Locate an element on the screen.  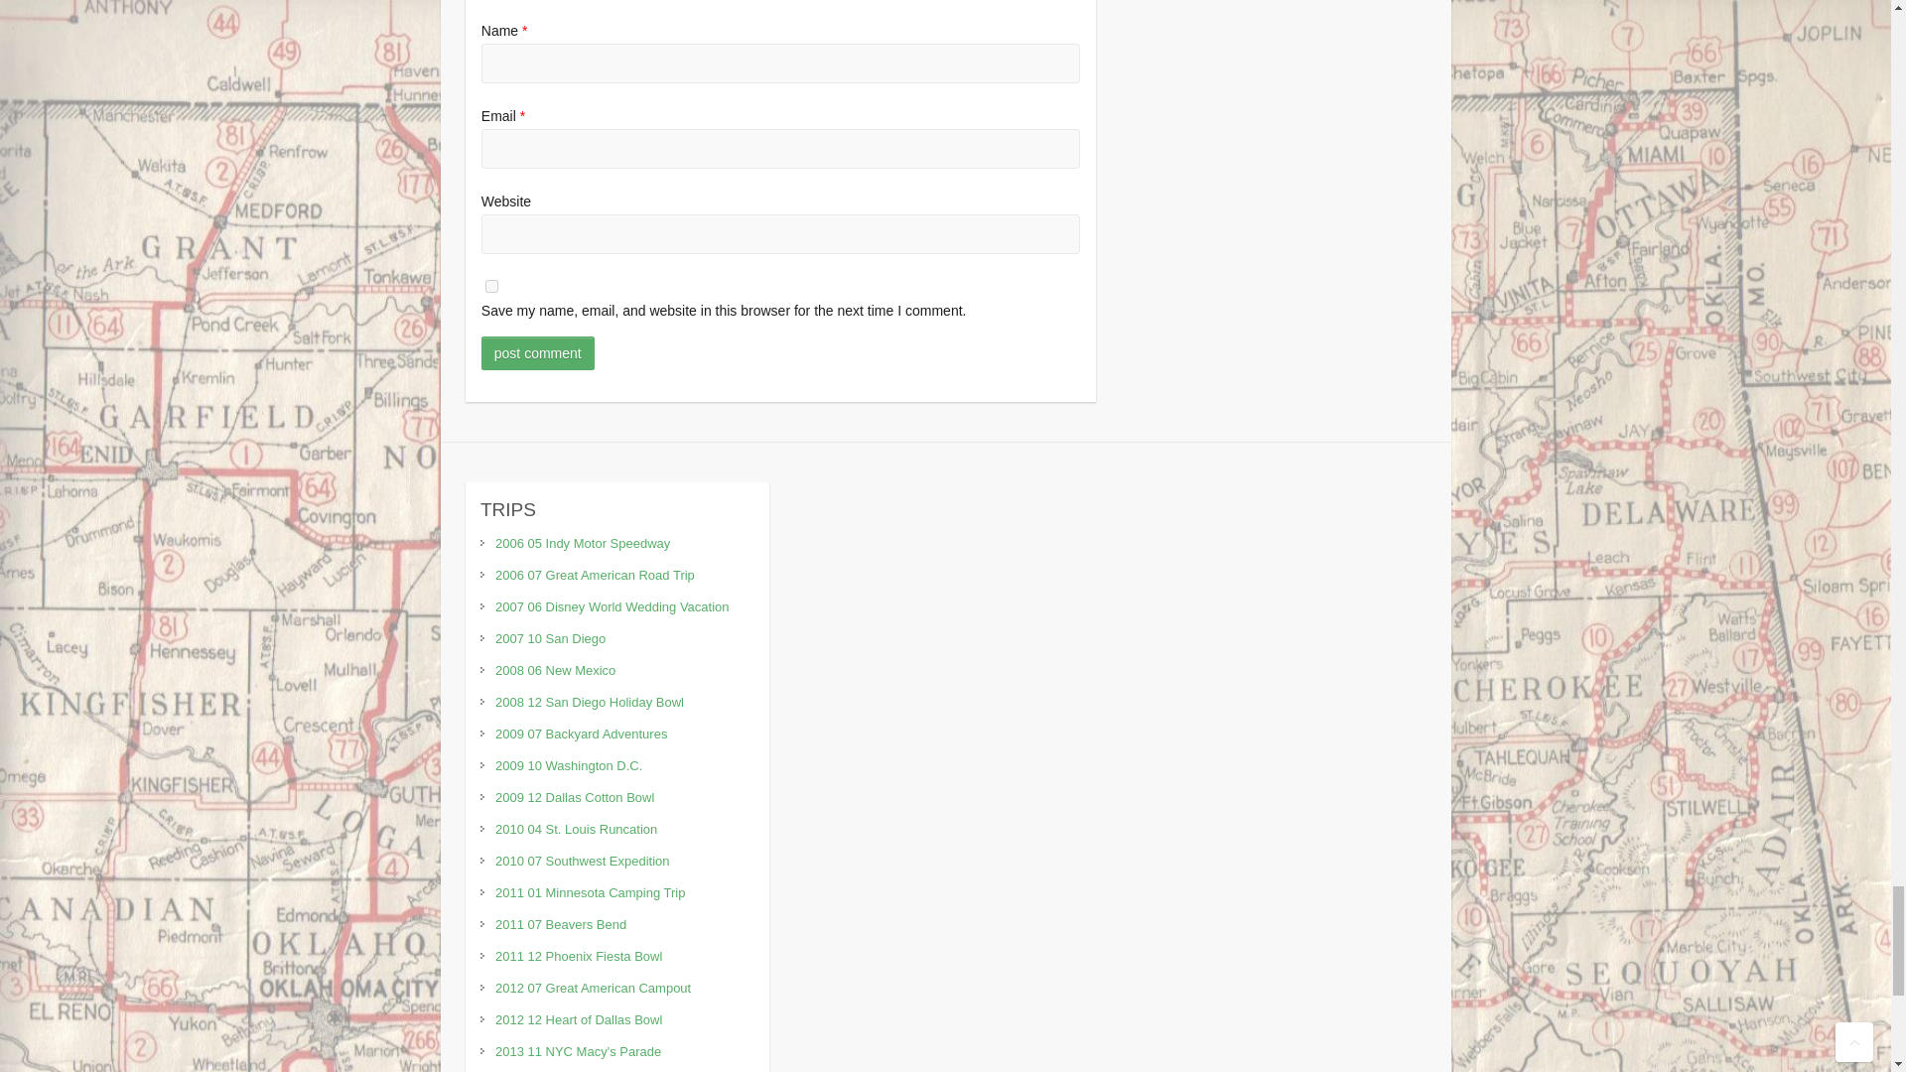
yes is located at coordinates (491, 286).